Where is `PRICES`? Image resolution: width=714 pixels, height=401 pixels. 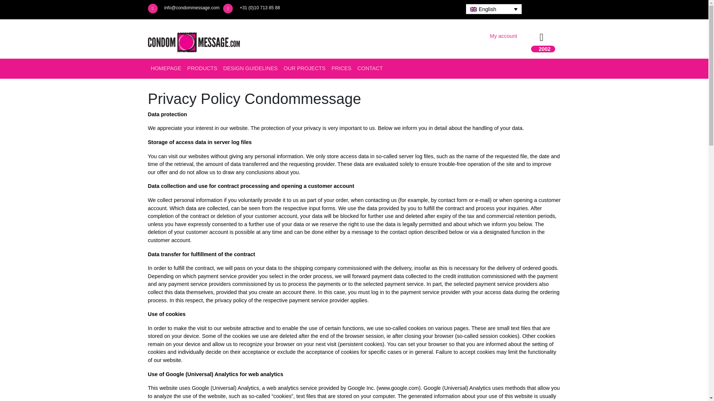 PRICES is located at coordinates (341, 69).